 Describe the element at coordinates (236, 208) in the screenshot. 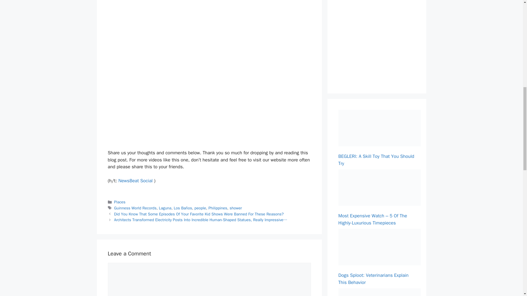

I see `shower` at that location.